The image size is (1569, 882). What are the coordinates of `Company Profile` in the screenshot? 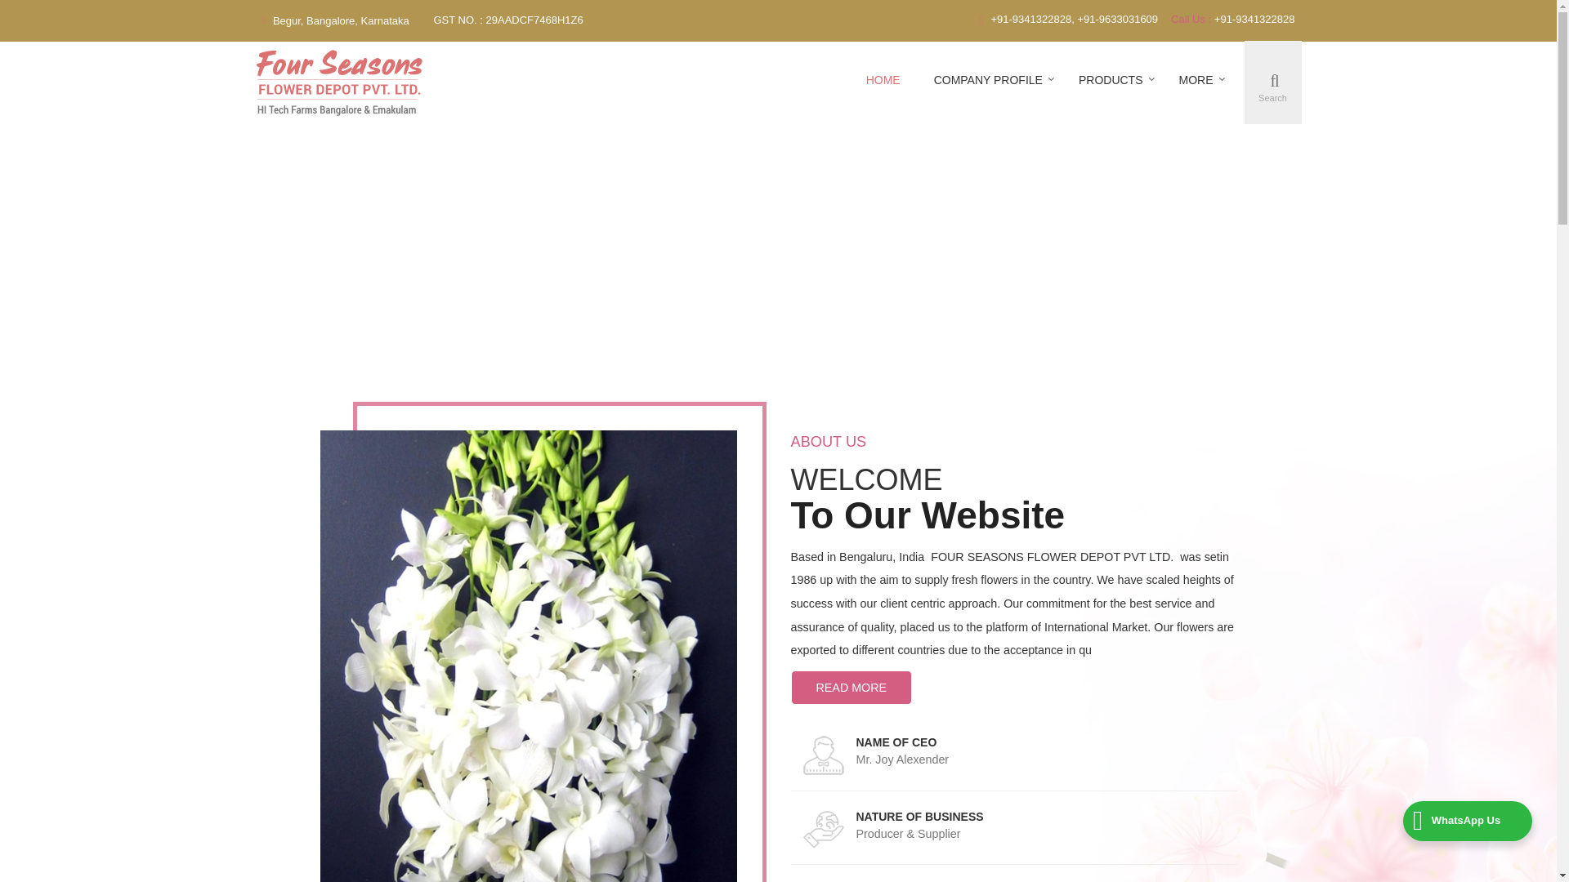 It's located at (990, 80).